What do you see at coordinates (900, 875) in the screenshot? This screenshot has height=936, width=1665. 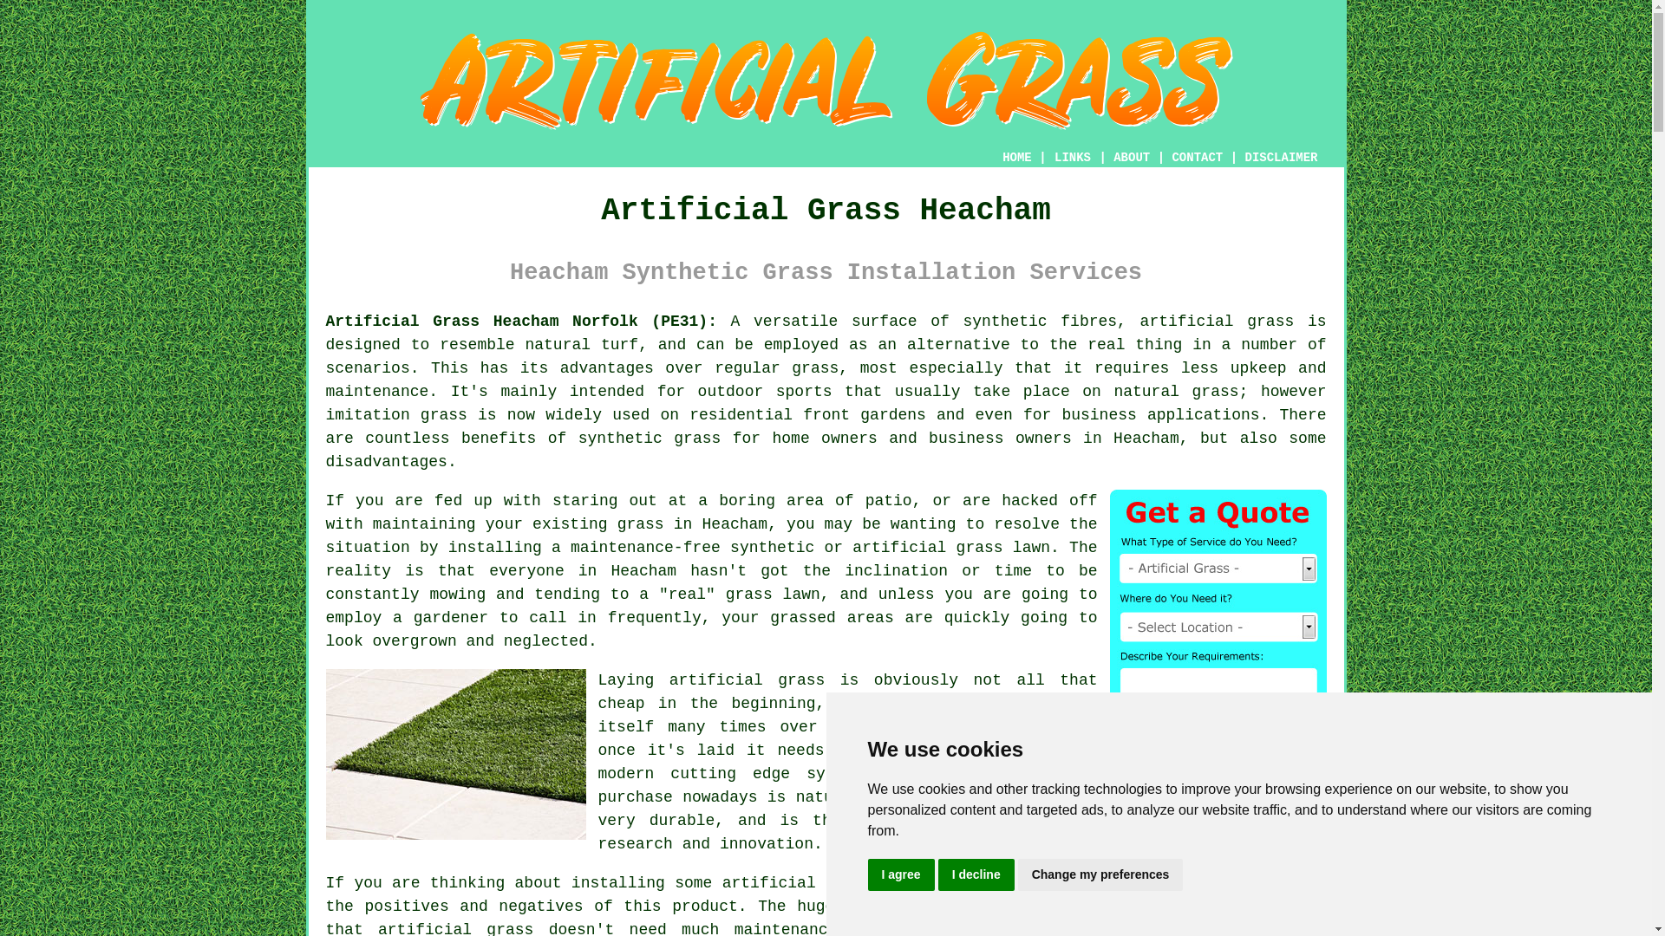 I see `I agree` at bounding box center [900, 875].